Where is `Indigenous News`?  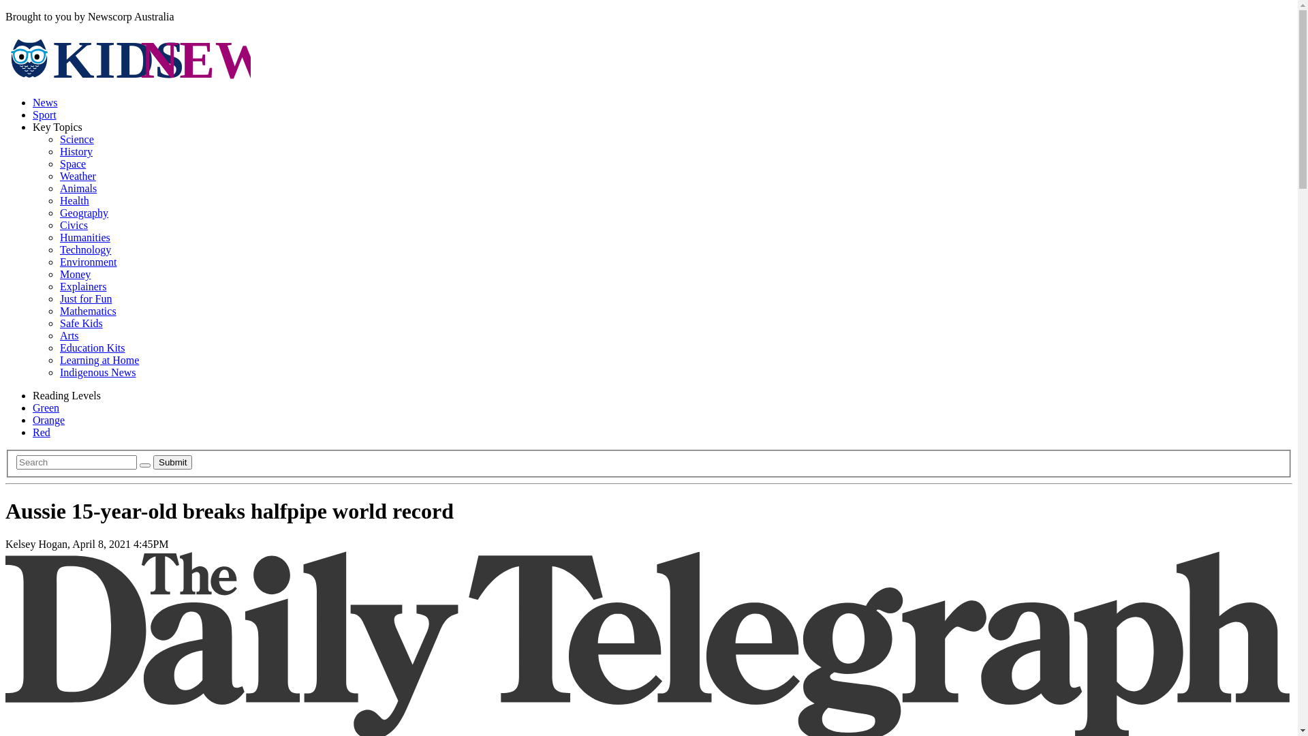
Indigenous News is located at coordinates (98, 372).